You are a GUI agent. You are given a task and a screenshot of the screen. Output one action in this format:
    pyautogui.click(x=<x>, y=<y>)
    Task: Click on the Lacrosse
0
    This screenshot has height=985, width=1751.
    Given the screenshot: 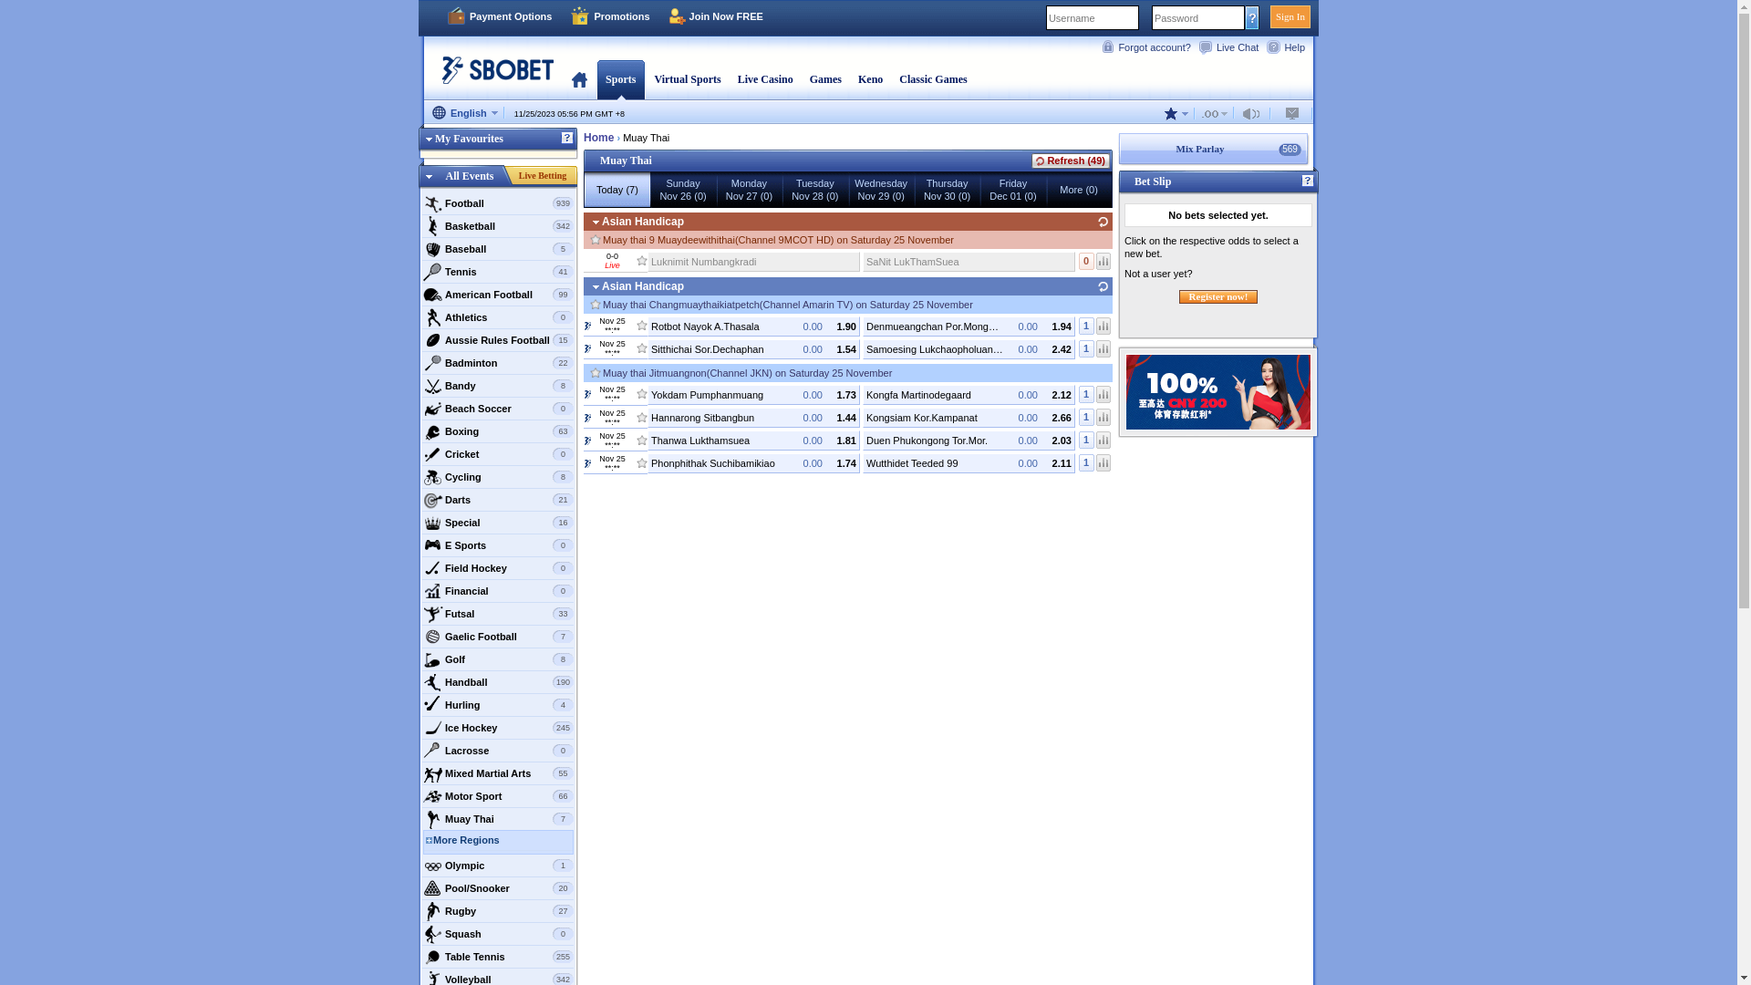 What is the action you would take?
    pyautogui.click(x=498, y=751)
    